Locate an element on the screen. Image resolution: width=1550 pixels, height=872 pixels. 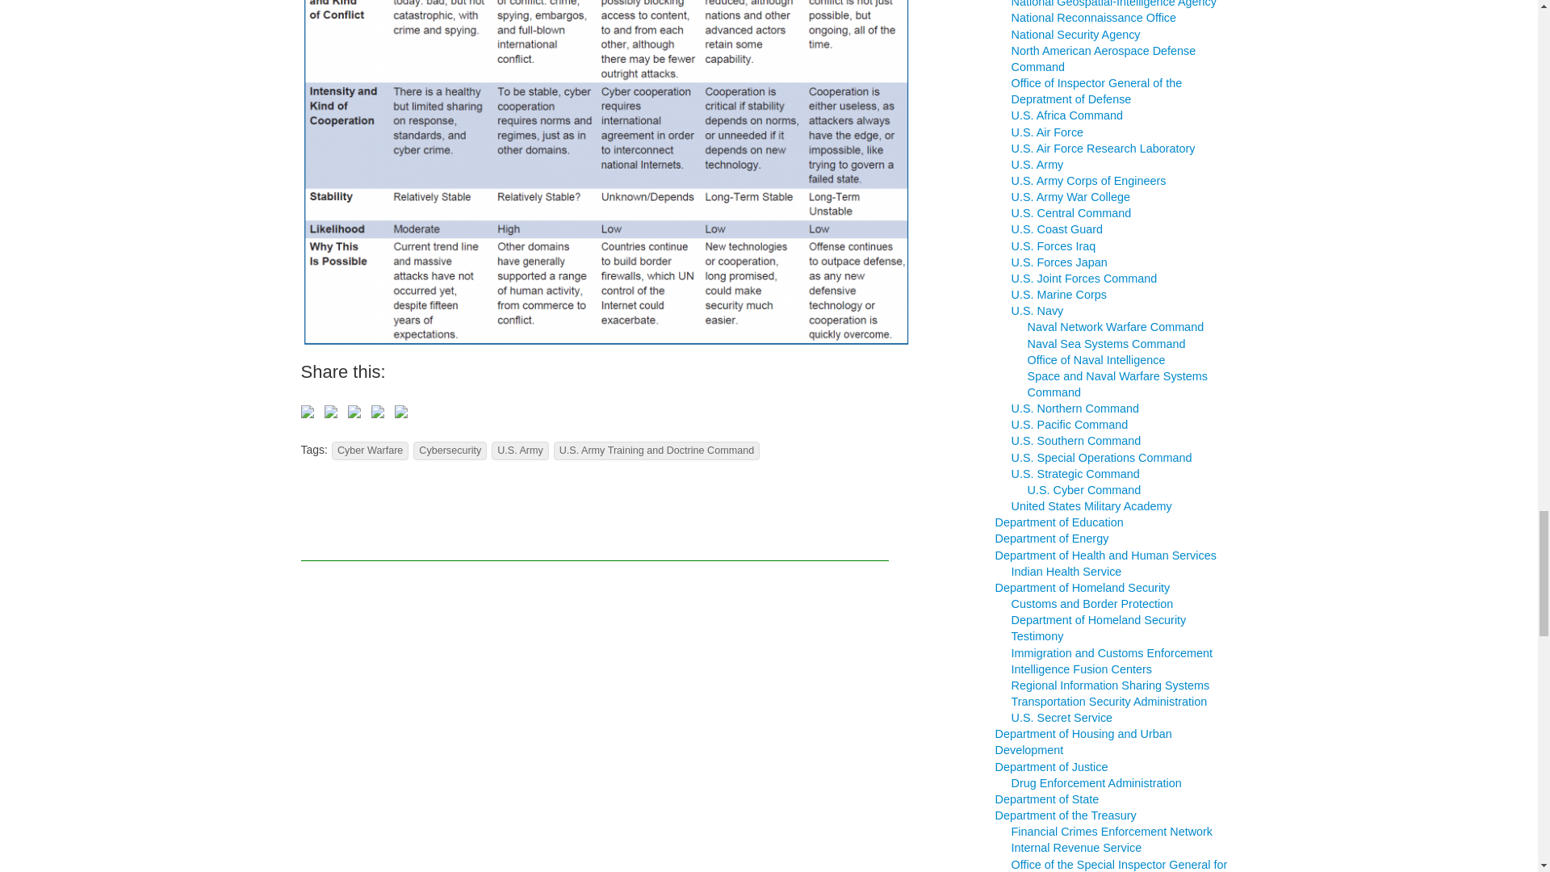
Share on Facebook is located at coordinates (310, 415).